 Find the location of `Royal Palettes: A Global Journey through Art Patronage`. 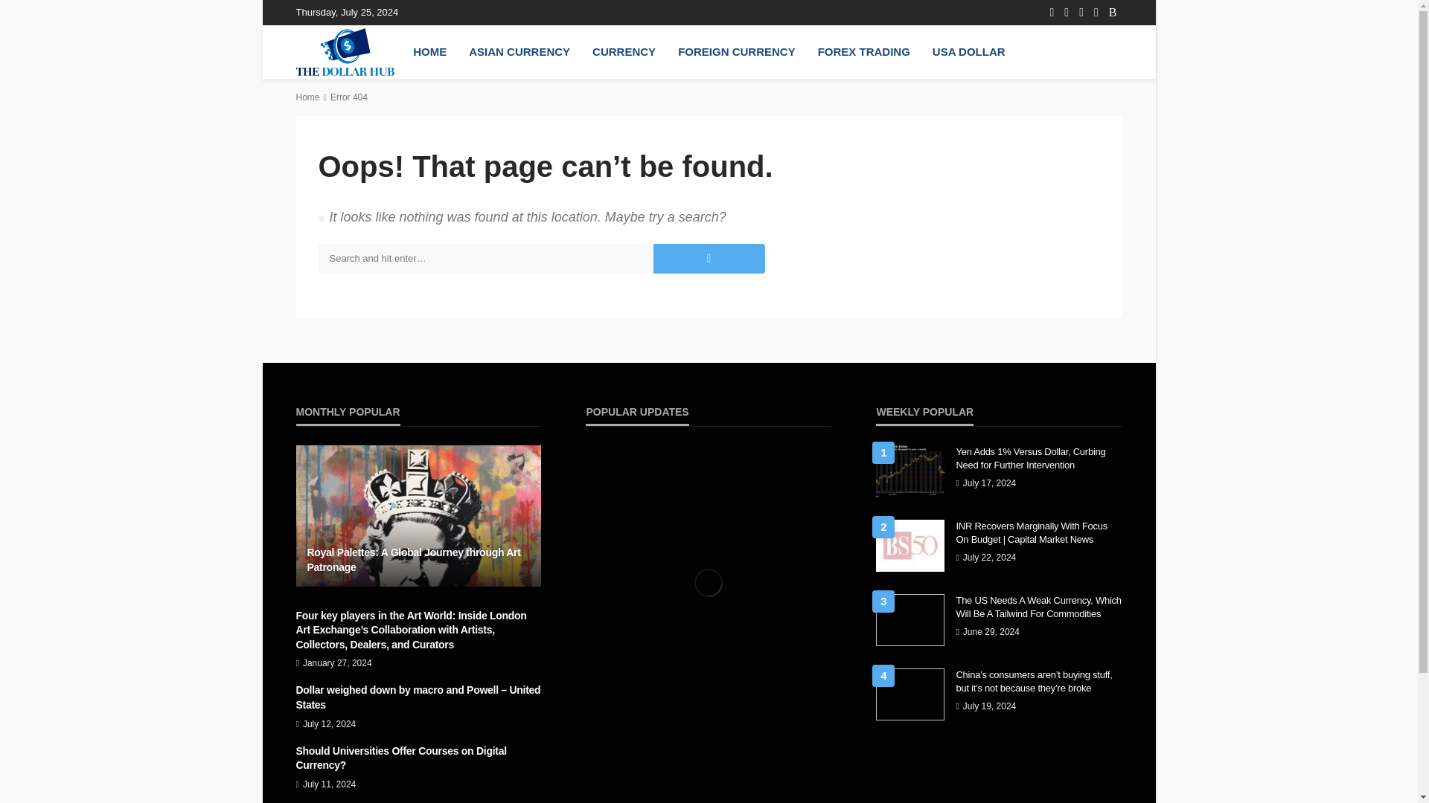

Royal Palettes: A Global Journey through Art Patronage is located at coordinates (418, 516).